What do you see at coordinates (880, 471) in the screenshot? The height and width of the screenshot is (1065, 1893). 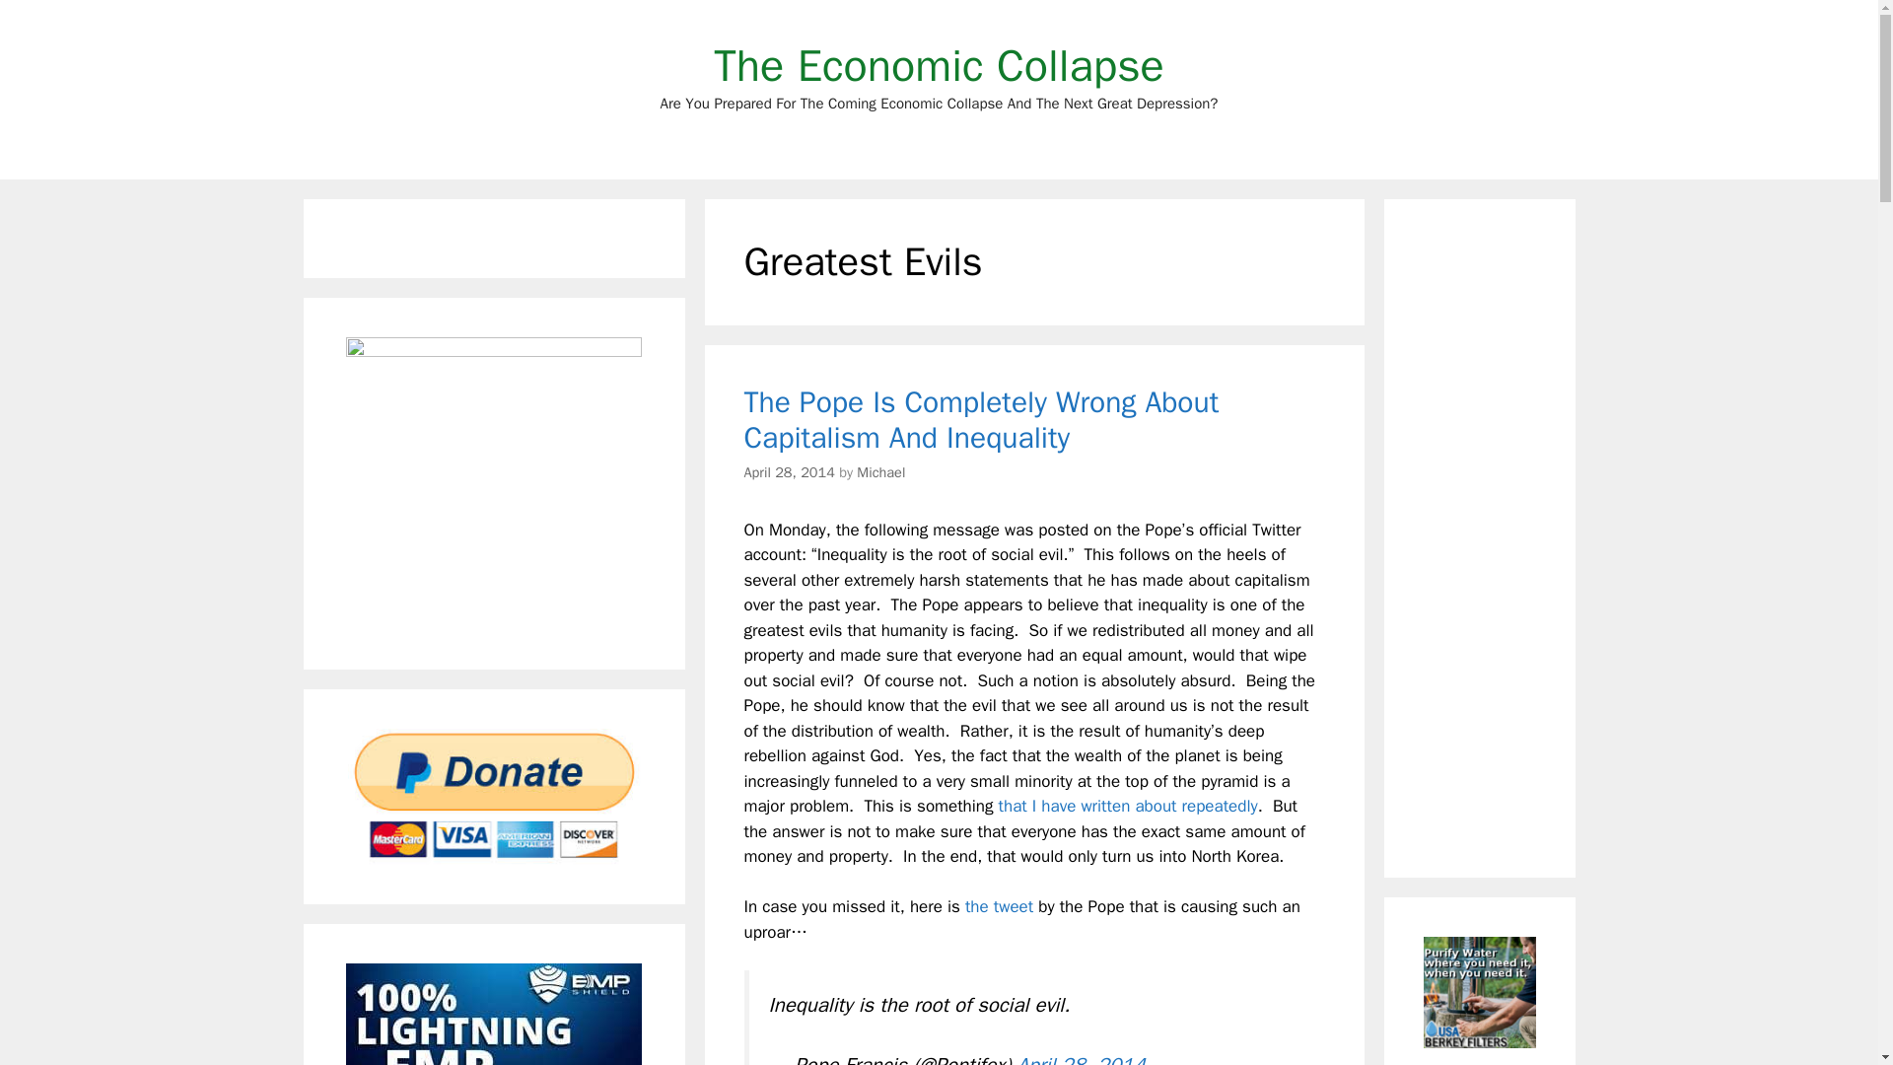 I see `View all posts by Michael` at bounding box center [880, 471].